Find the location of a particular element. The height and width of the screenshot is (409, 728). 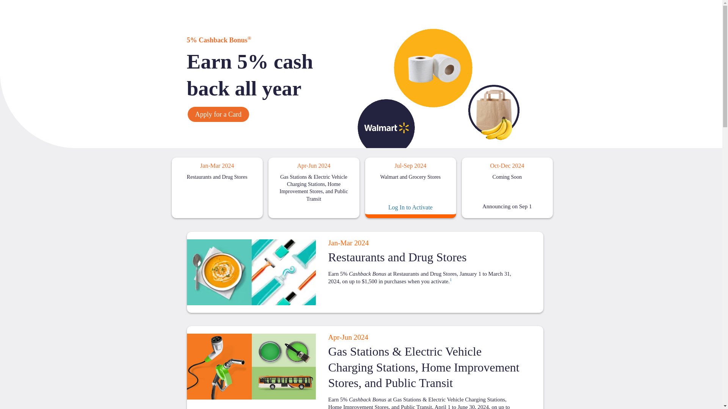

October is located at coordinates (494, 165).